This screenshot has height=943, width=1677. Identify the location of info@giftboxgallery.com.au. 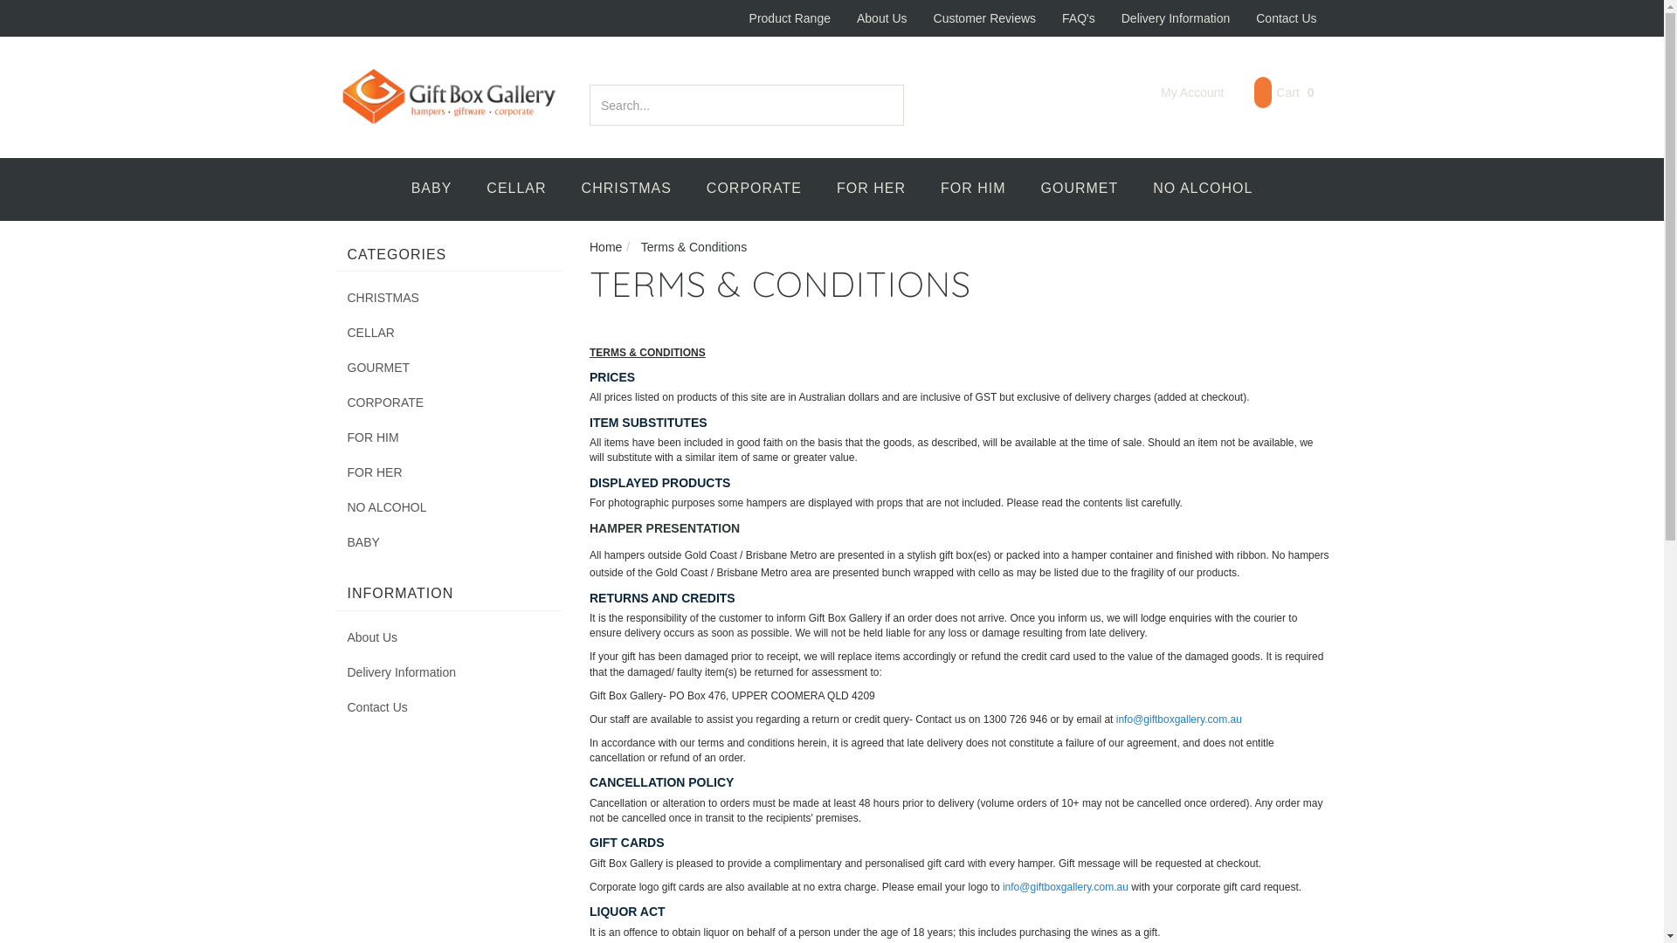
(1066, 887).